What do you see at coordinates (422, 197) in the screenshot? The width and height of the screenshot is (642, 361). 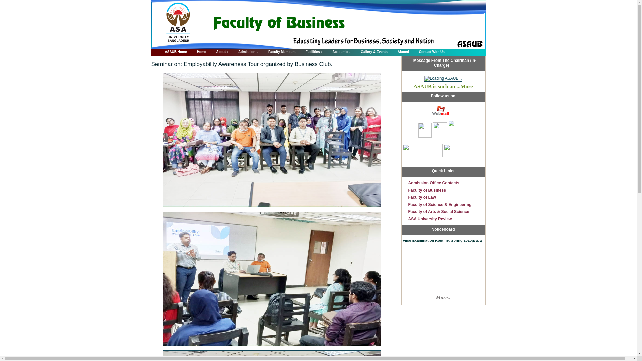 I see `Faculty of Law` at bounding box center [422, 197].